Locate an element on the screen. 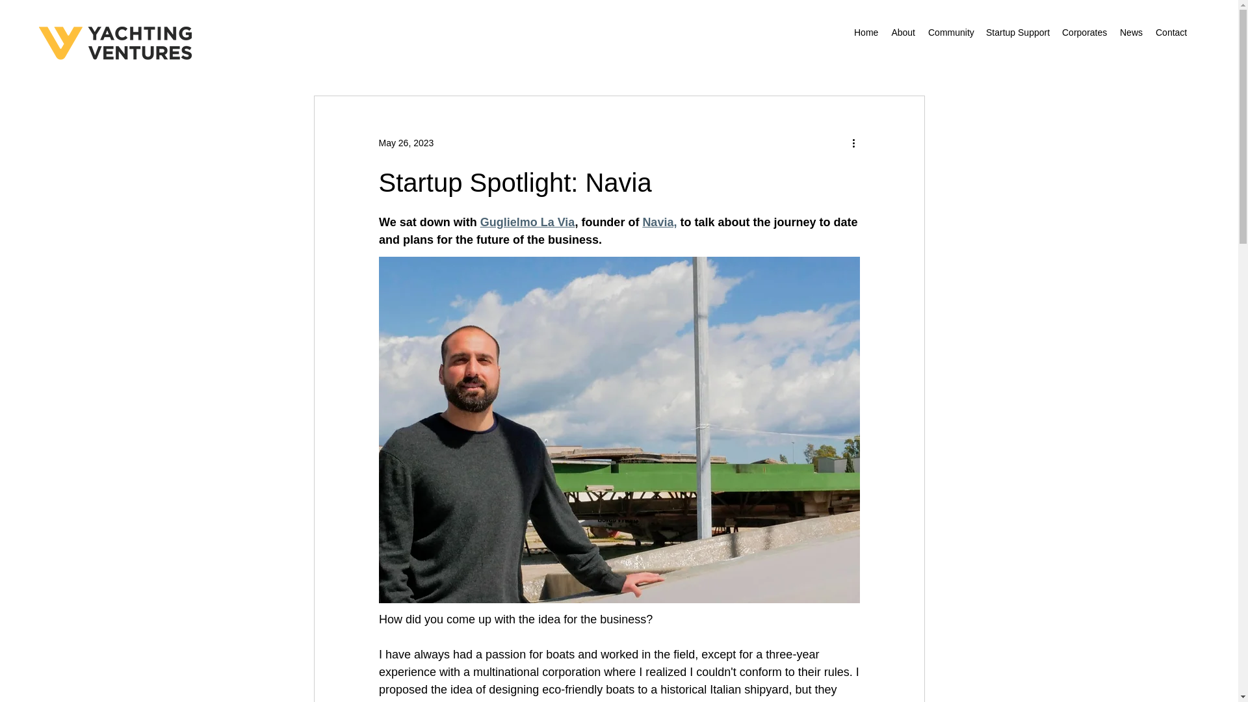 The height and width of the screenshot is (702, 1248). Guglielmo La Via is located at coordinates (526, 222).